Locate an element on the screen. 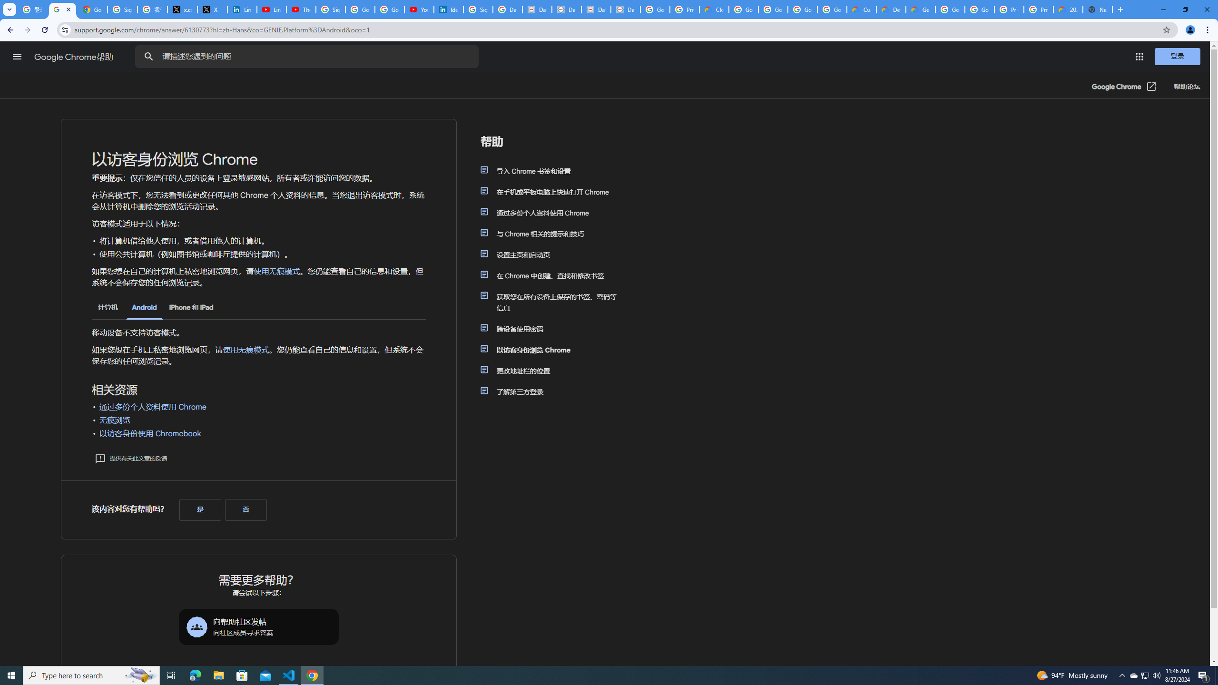 Image resolution: width=1218 pixels, height=685 pixels. Back is located at coordinates (9, 30).